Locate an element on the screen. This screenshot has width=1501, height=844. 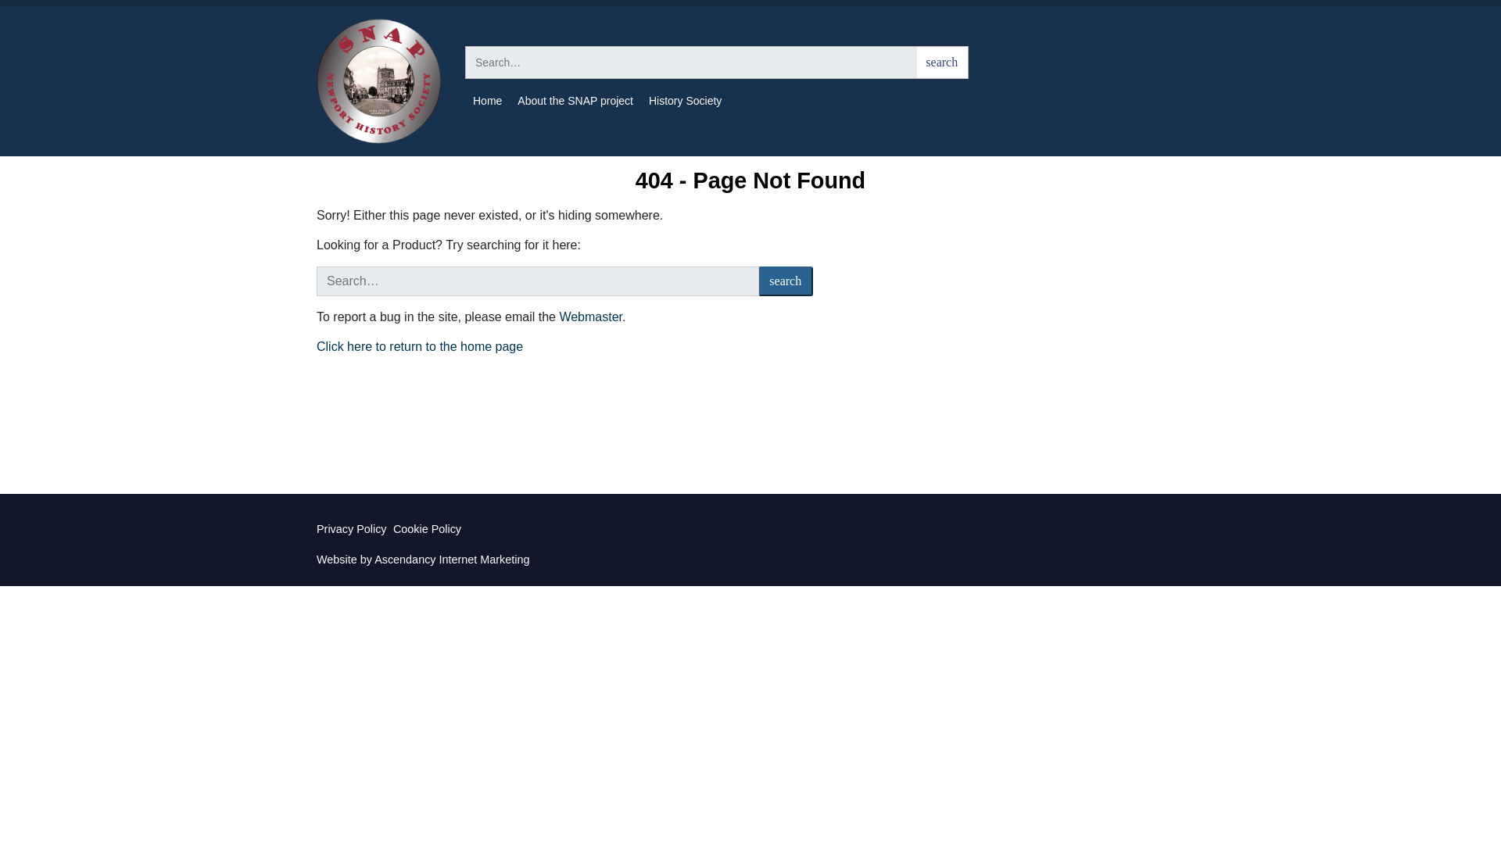
Privacy Policy is located at coordinates (352, 528).